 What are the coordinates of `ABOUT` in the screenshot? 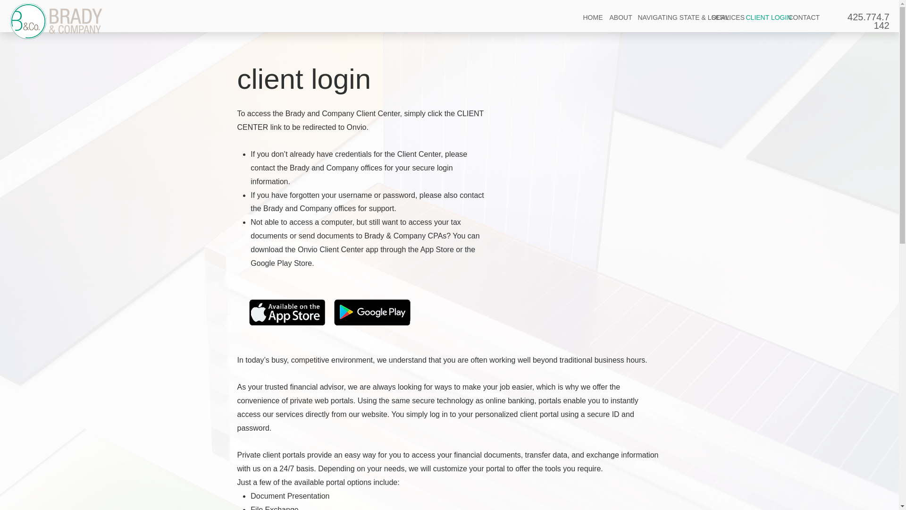 It's located at (616, 17).